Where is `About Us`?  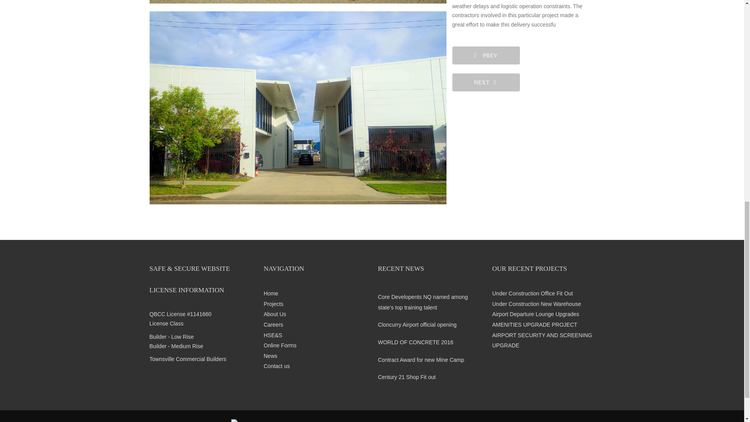 About Us is located at coordinates (315, 314).